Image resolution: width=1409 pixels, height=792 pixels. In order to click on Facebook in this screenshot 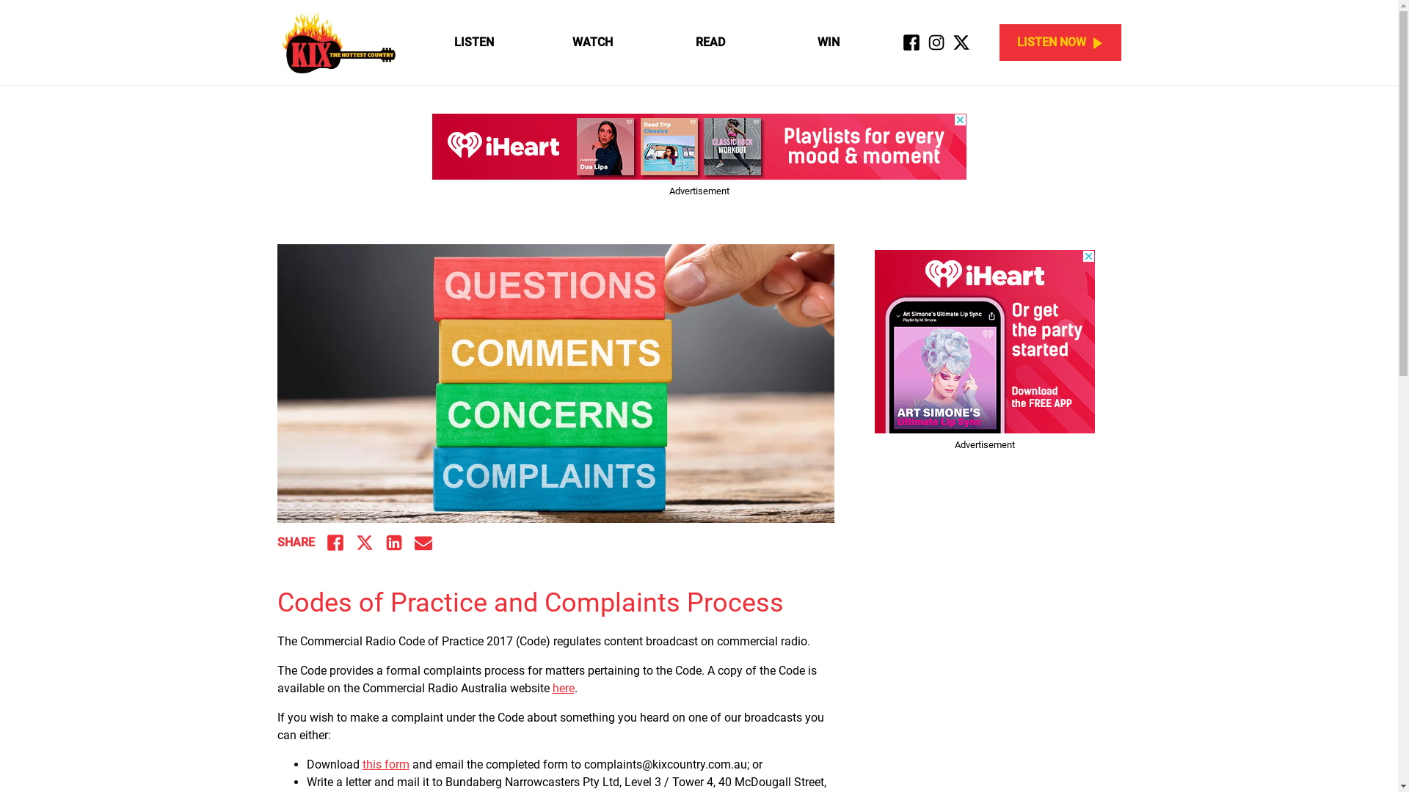, I will do `click(911, 43)`.